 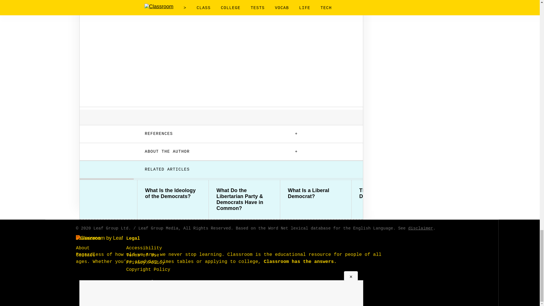 I want to click on What Party Was a Splinter Group of the Republicans?, so click(x=458, y=196).